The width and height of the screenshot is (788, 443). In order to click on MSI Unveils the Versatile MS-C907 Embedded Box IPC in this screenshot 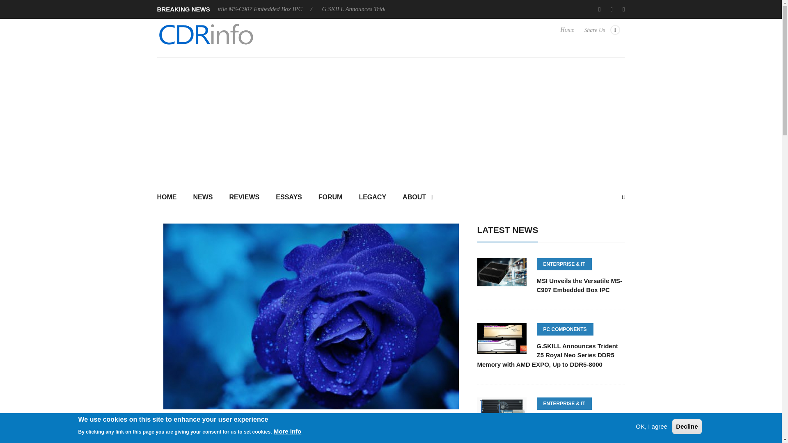, I will do `click(238, 9)`.